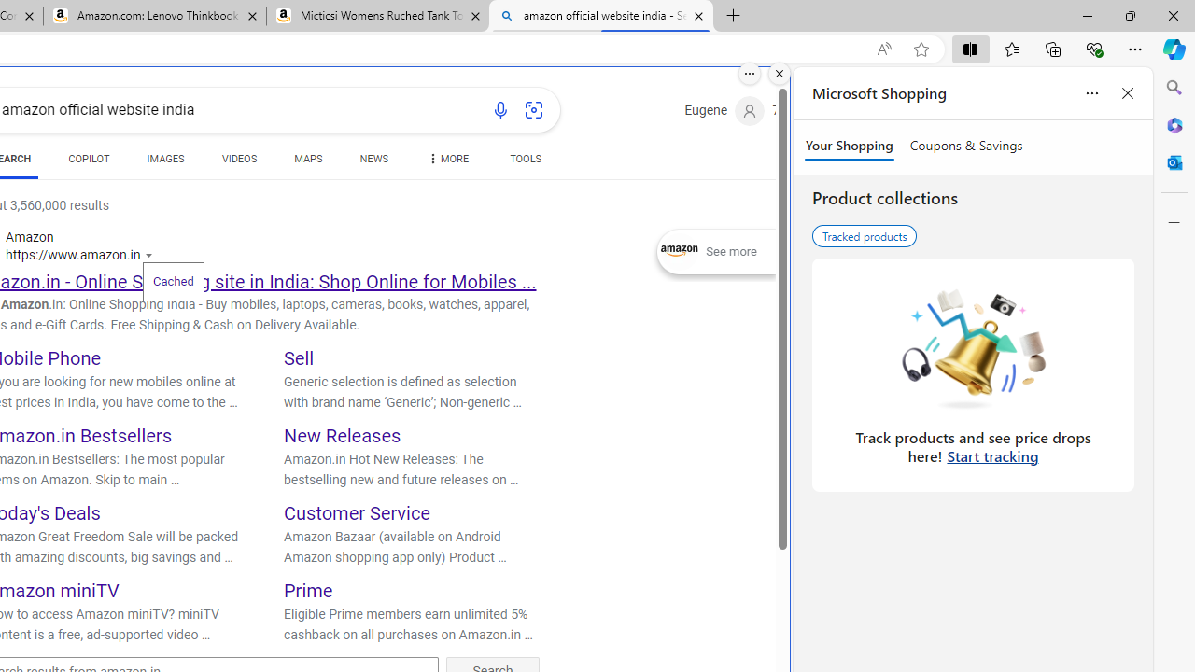 The height and width of the screenshot is (672, 1195). What do you see at coordinates (534, 110) in the screenshot?
I see `Search using an image` at bounding box center [534, 110].